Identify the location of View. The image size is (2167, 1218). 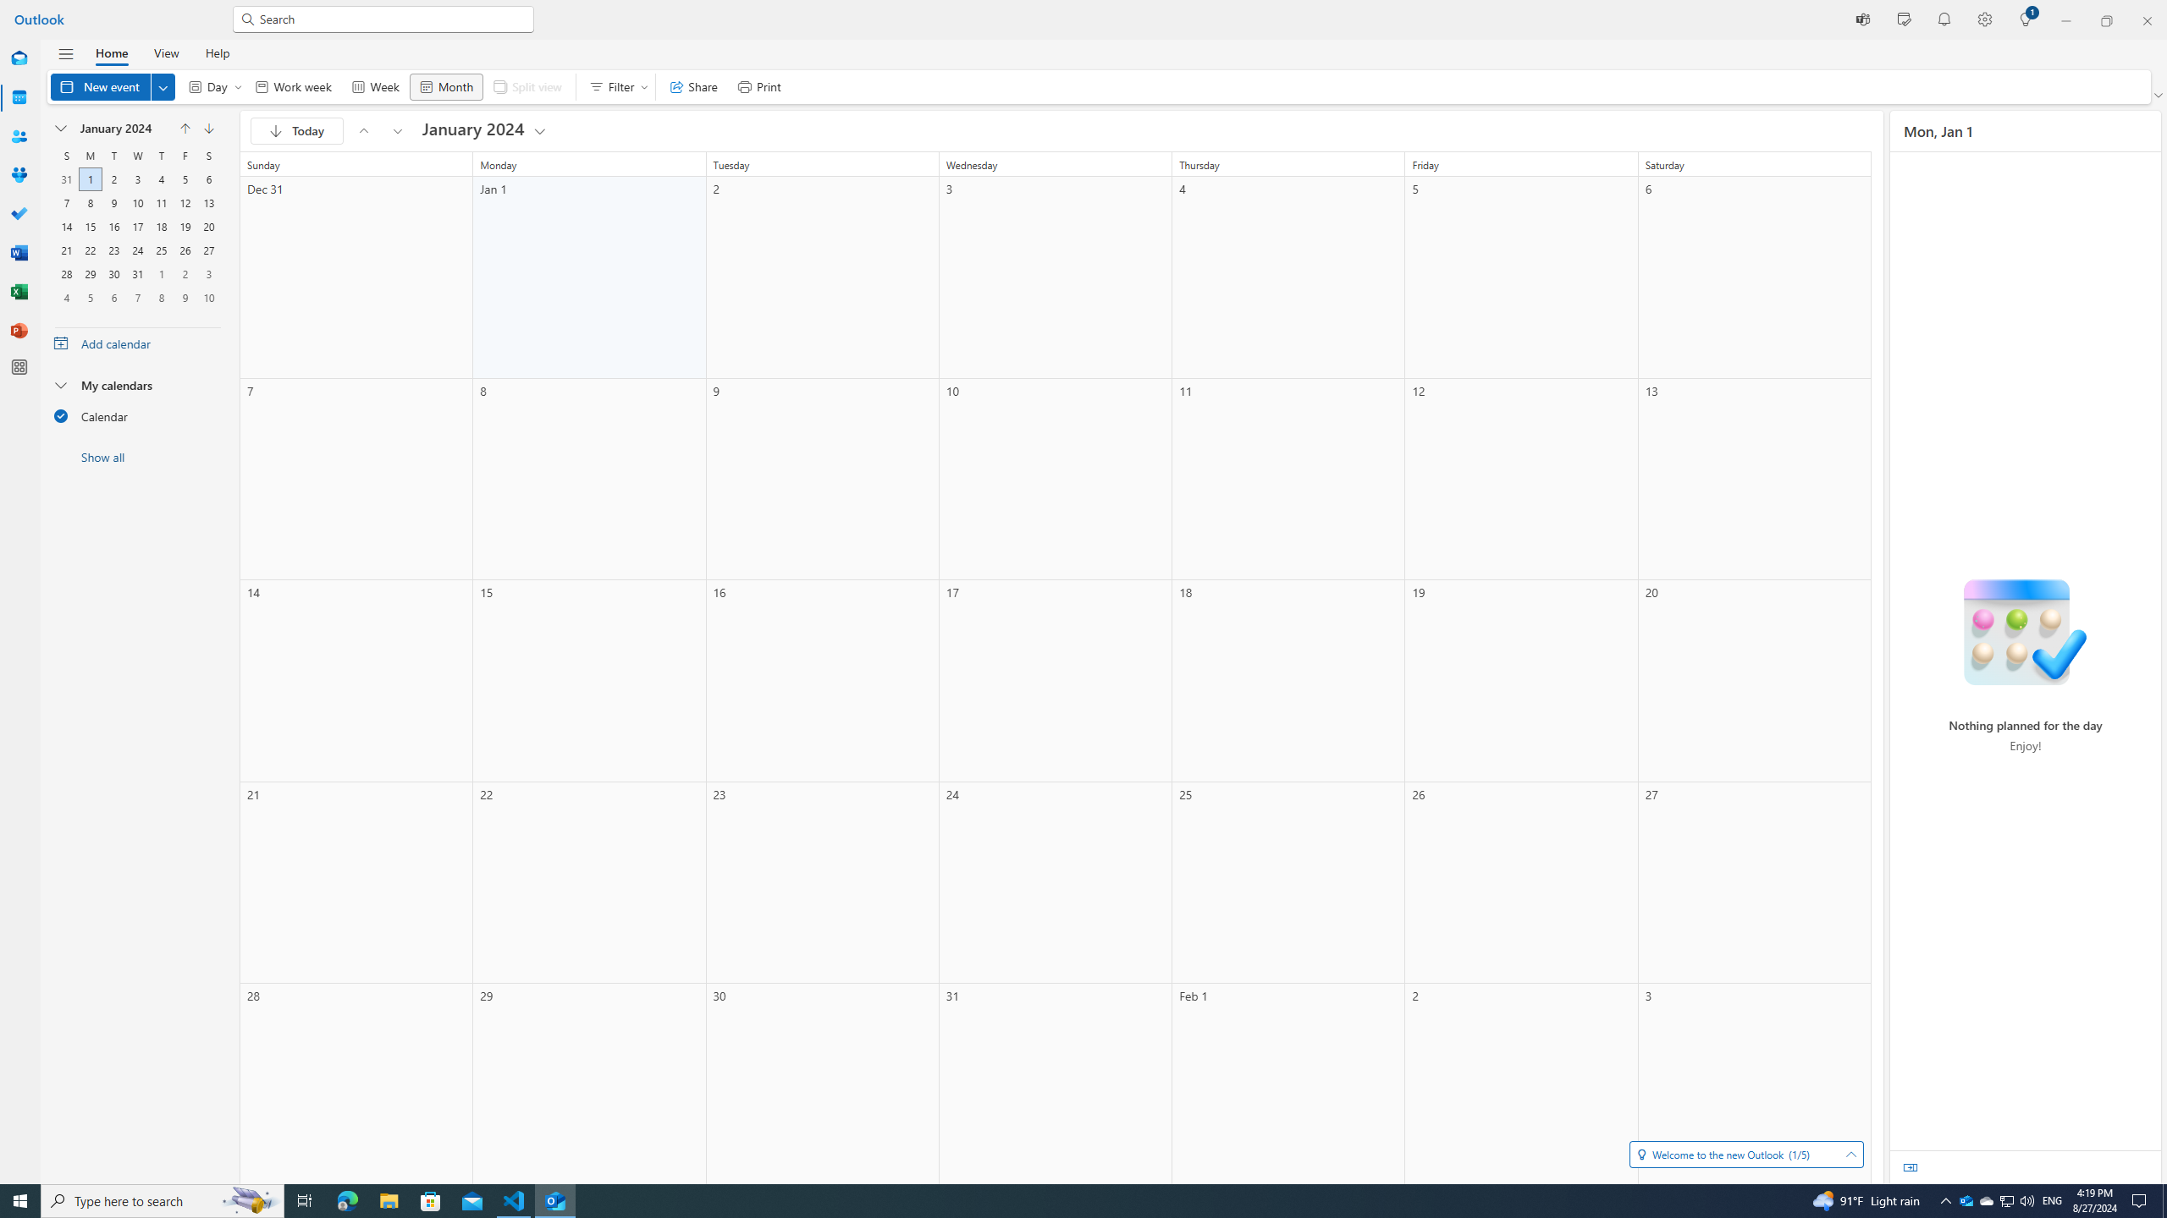
(166, 52).